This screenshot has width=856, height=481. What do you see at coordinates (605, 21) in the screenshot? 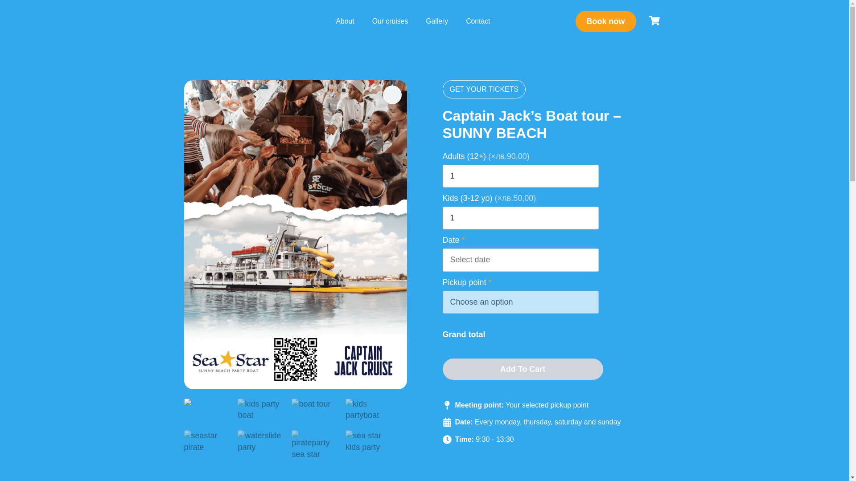
I see `Book now` at bounding box center [605, 21].